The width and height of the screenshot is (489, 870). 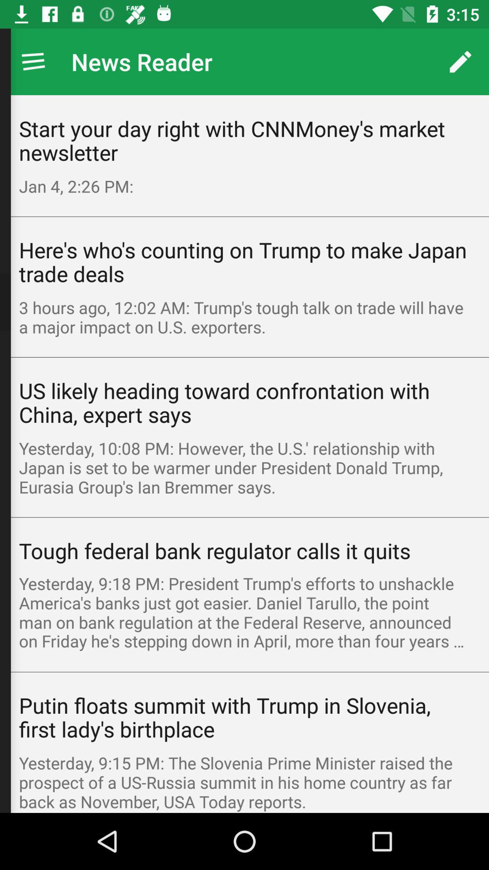 I want to click on select the item at the top right corner, so click(x=460, y=62).